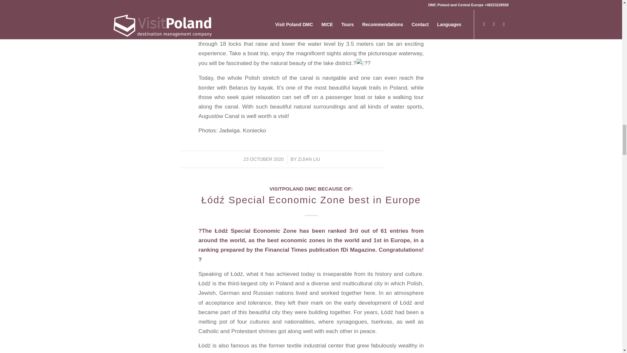  Describe the element at coordinates (309, 159) in the screenshot. I see `Posts by Zijian Liu` at that location.